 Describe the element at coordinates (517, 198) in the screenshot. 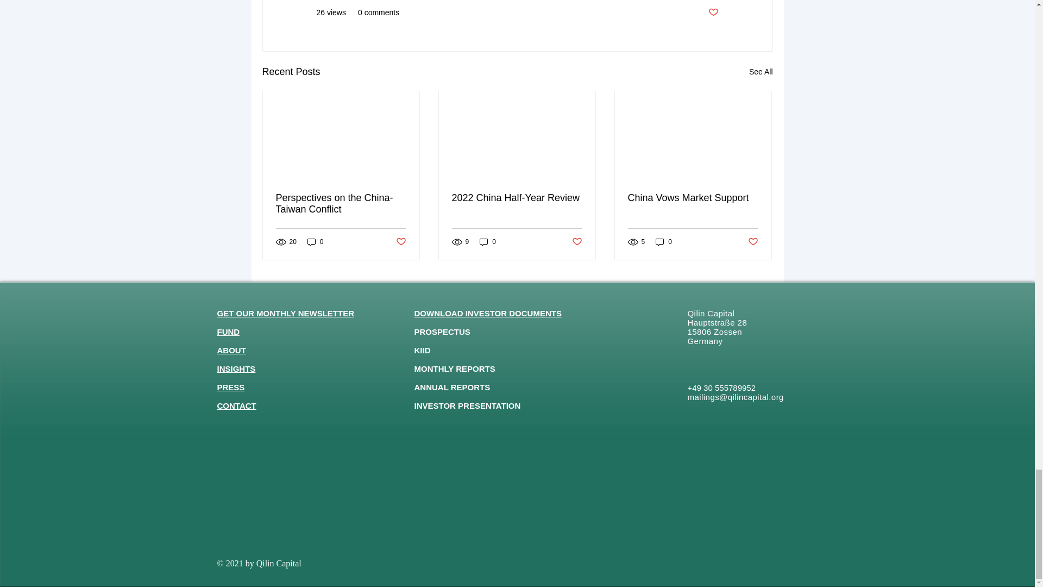

I see `2022 China Half-Year Review` at that location.